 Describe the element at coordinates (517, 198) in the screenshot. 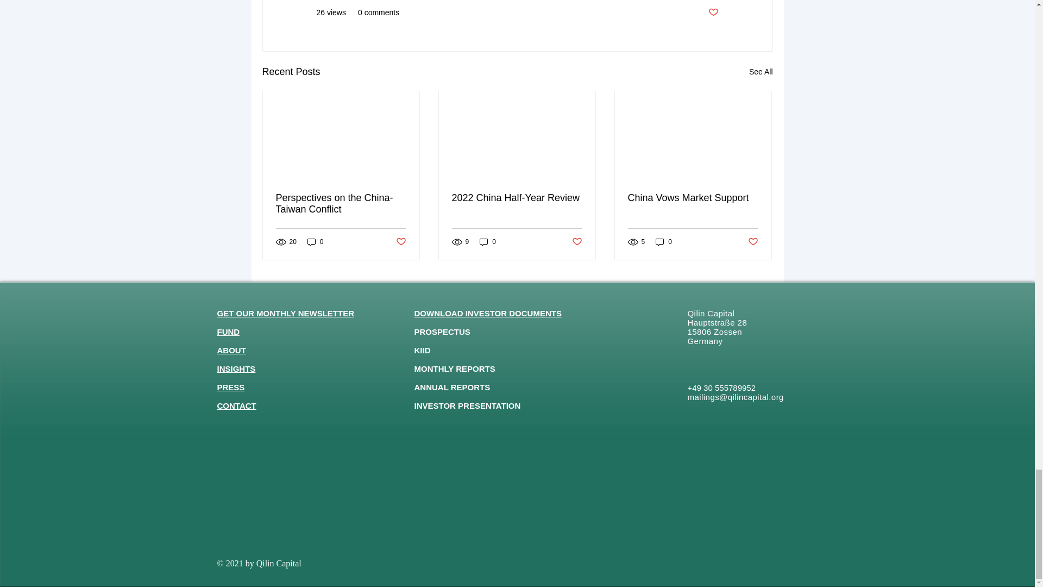

I see `2022 China Half-Year Review` at that location.